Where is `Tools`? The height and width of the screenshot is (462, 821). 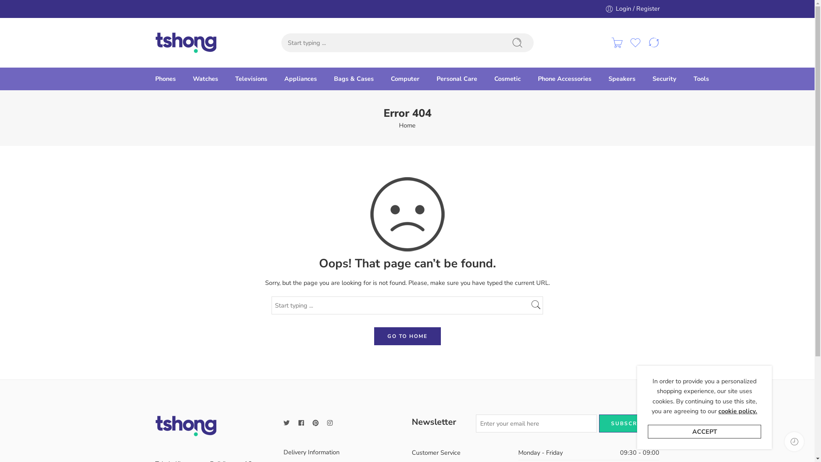 Tools is located at coordinates (701, 79).